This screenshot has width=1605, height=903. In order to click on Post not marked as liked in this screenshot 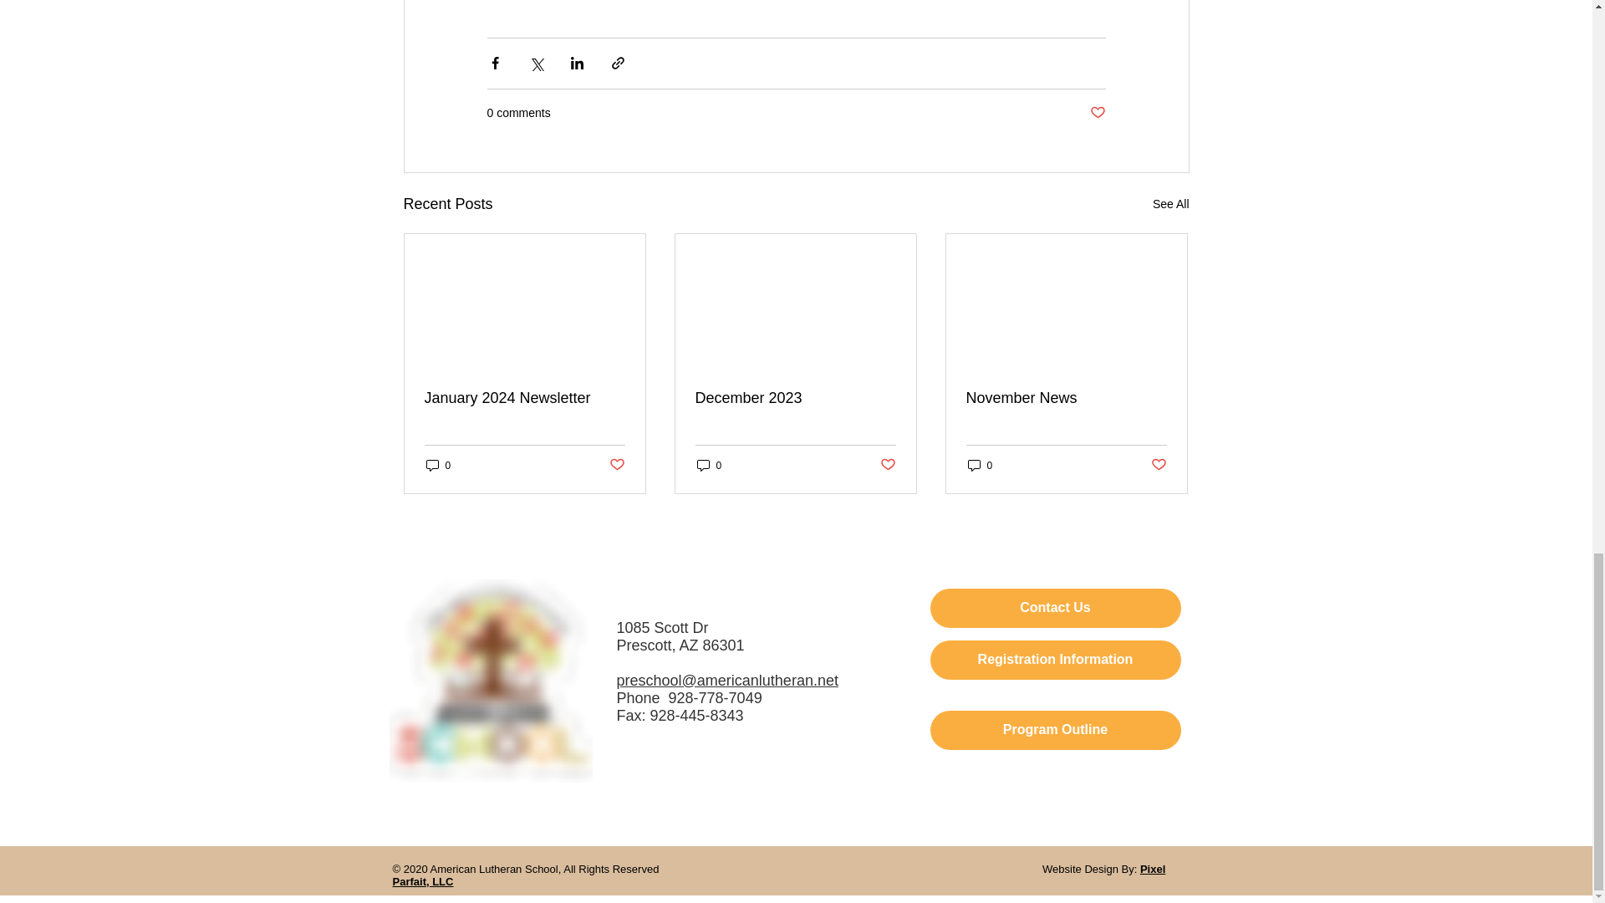, I will do `click(615, 465)`.